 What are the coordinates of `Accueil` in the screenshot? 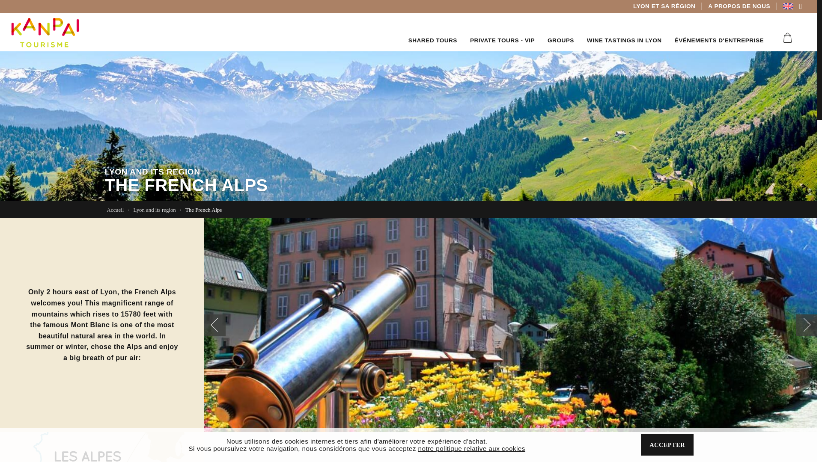 It's located at (118, 210).